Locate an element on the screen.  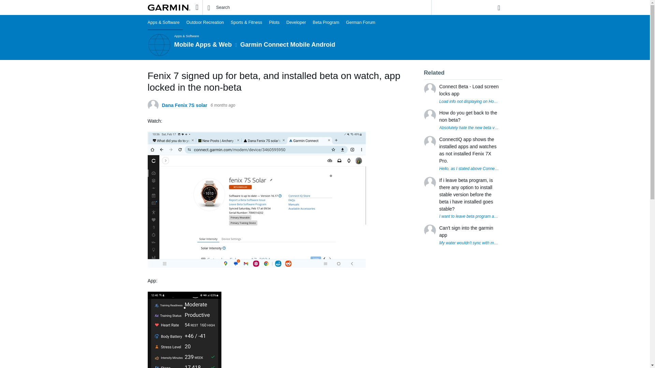
User is located at coordinates (499, 7).